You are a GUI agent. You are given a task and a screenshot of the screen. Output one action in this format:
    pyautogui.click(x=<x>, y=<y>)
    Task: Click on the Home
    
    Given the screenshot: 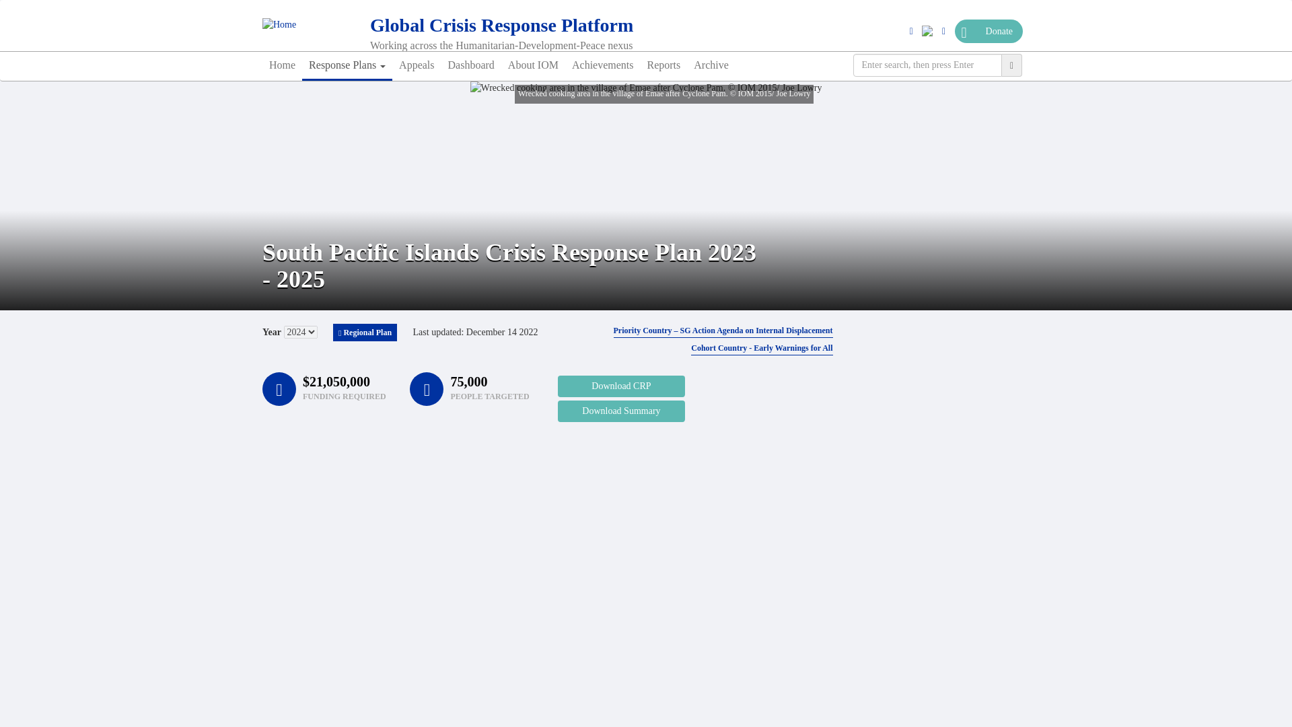 What is the action you would take?
    pyautogui.click(x=536, y=26)
    